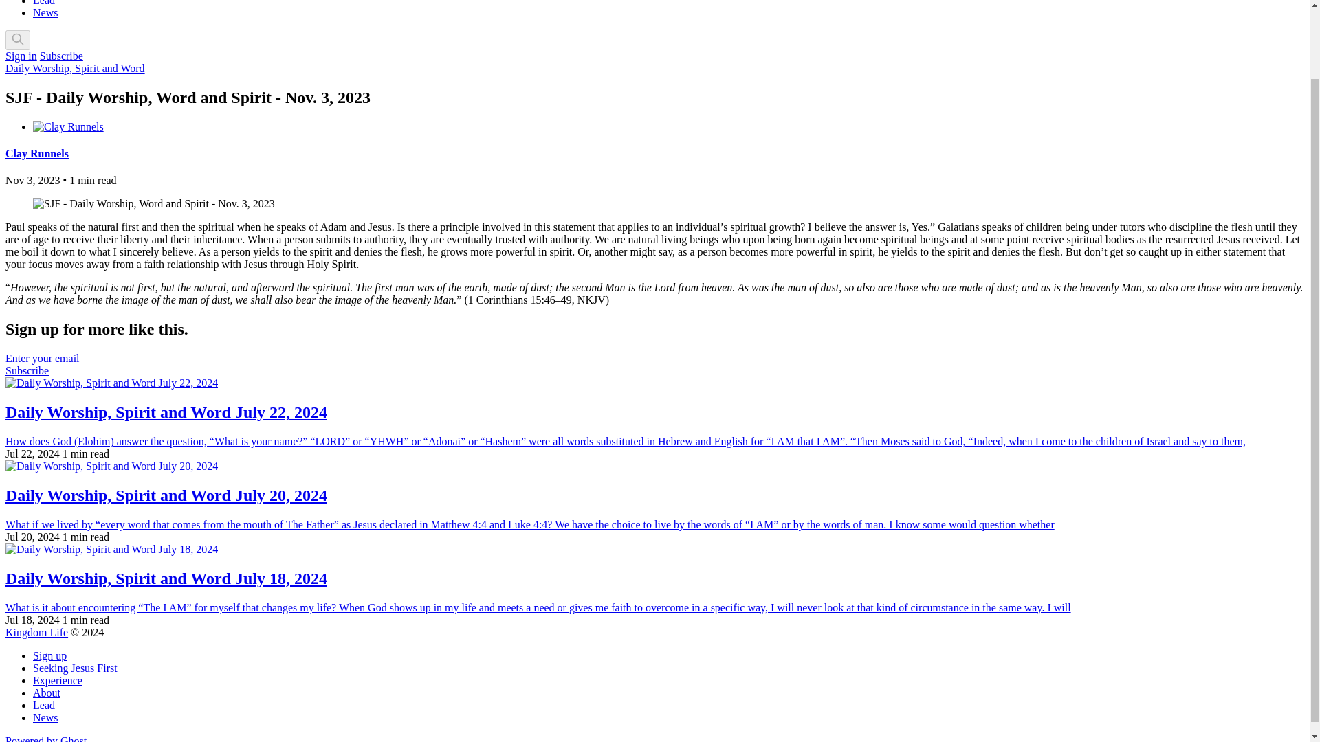 This screenshot has height=742, width=1320. I want to click on Subscribe, so click(60, 56).